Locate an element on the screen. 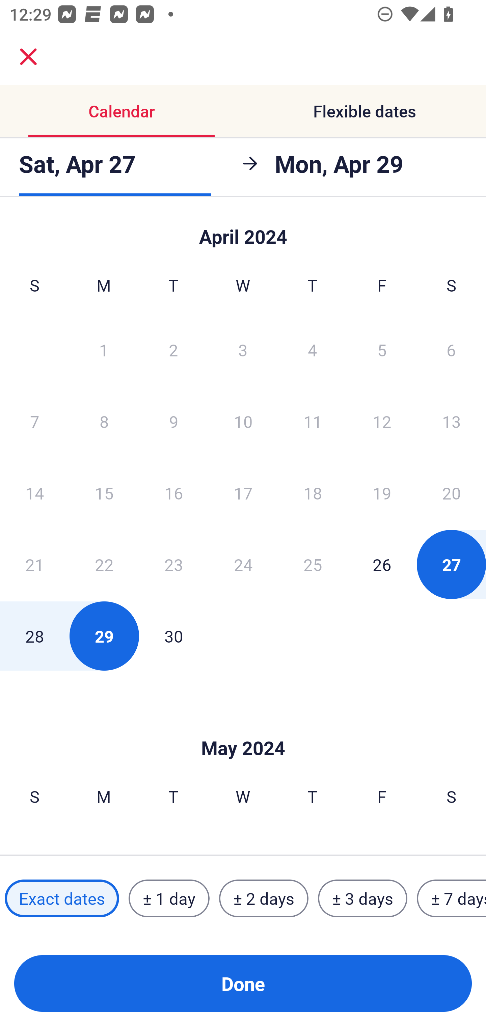 The height and width of the screenshot is (1026, 486). 12 Friday, April 12, 2024 is located at coordinates (382, 421).